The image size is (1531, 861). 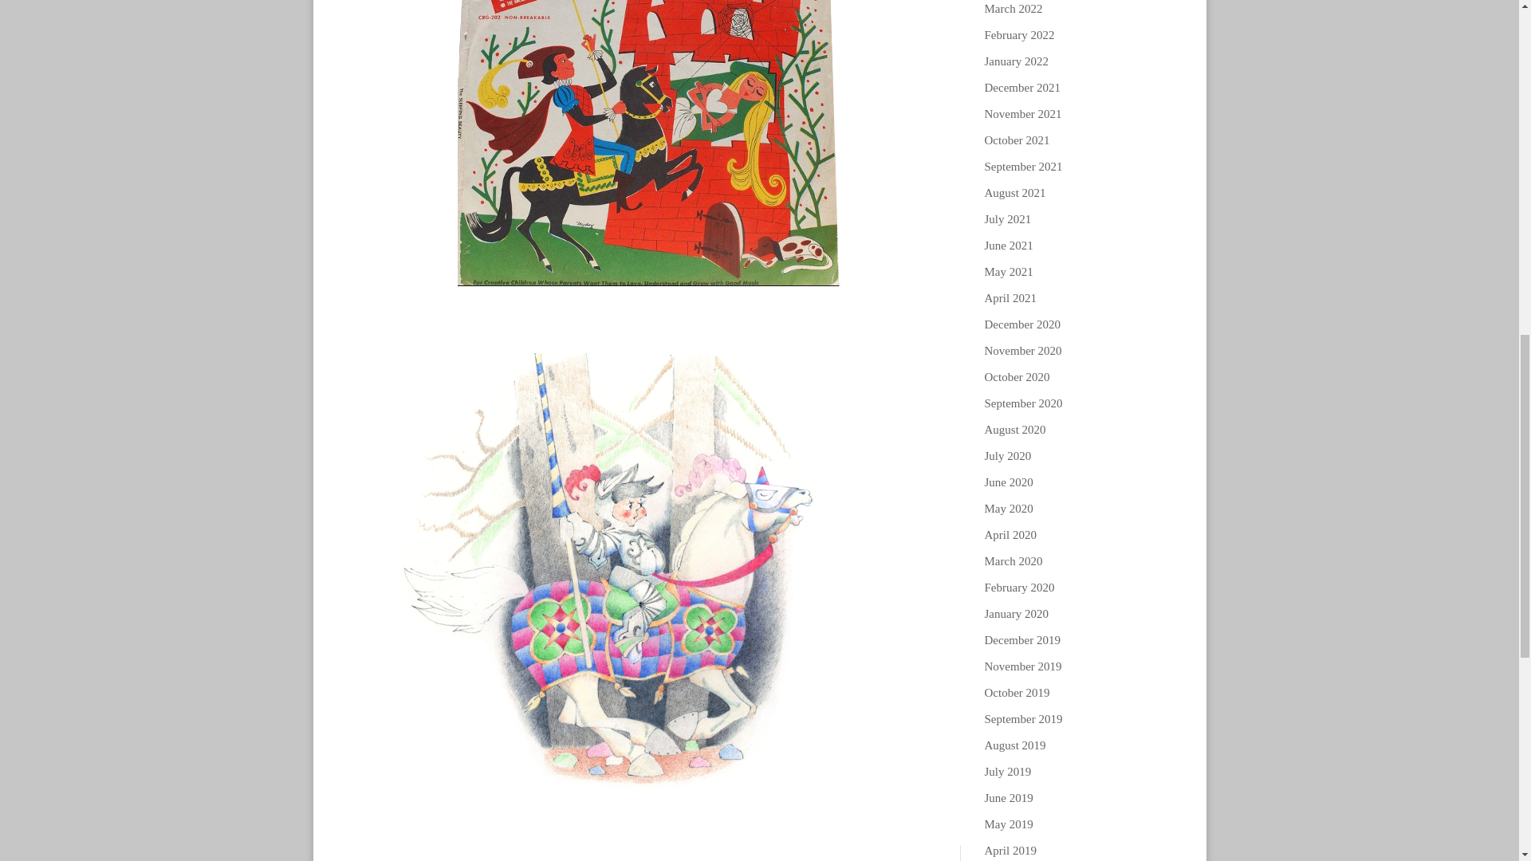 I want to click on May 2021, so click(x=1008, y=271).